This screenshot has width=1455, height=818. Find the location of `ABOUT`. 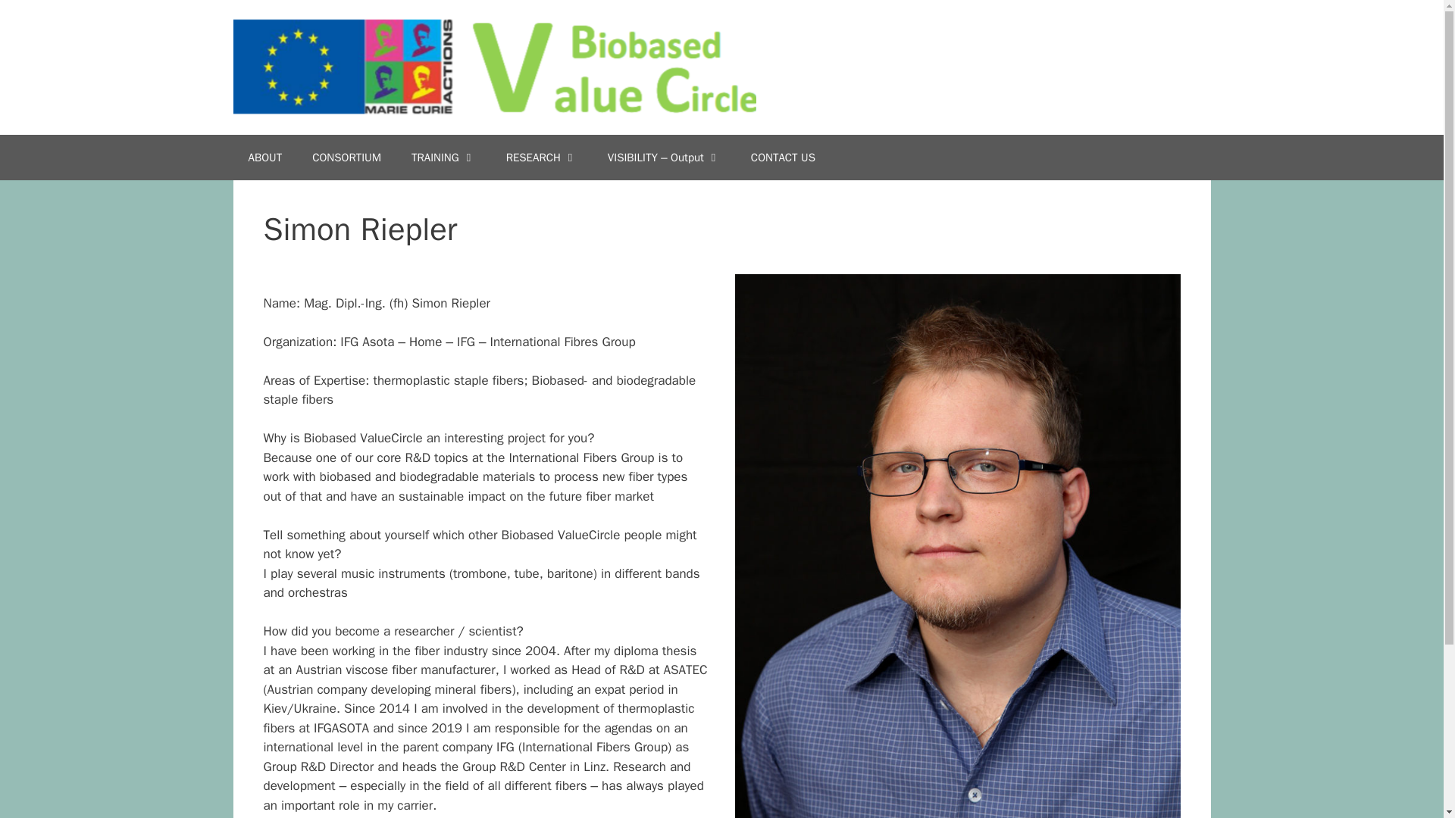

ABOUT is located at coordinates (265, 158).